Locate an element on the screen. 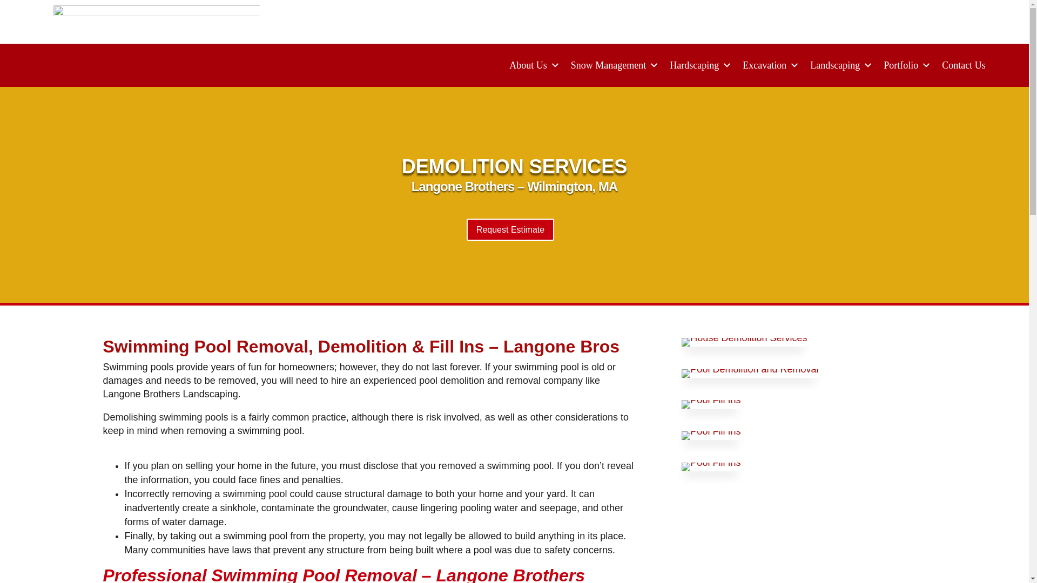 The width and height of the screenshot is (1037, 583). Home Demolition Services is located at coordinates (744, 342).